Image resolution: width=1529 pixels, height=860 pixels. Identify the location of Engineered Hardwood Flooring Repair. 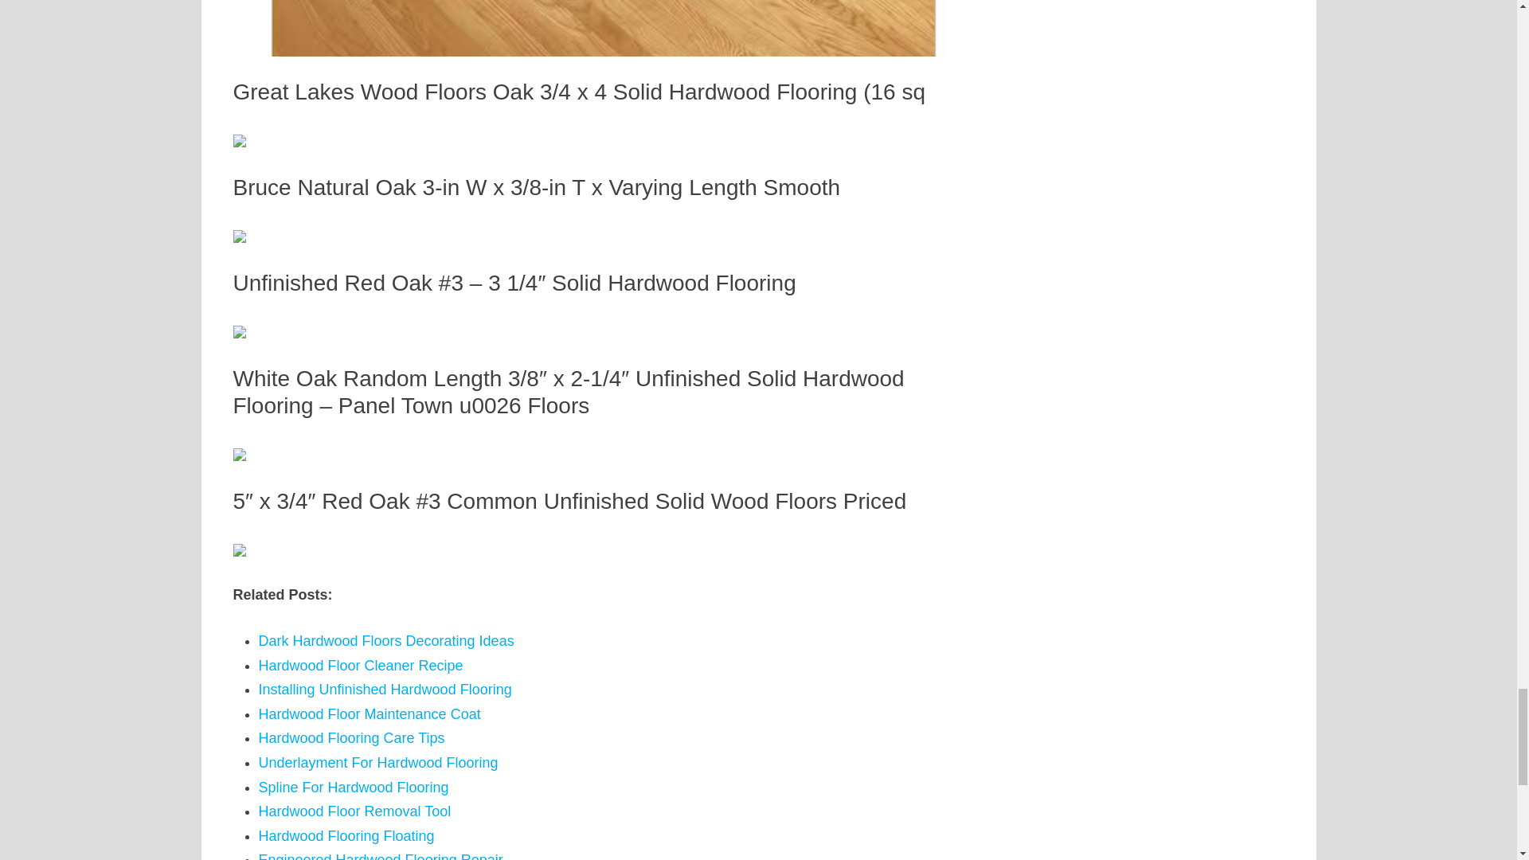
(381, 856).